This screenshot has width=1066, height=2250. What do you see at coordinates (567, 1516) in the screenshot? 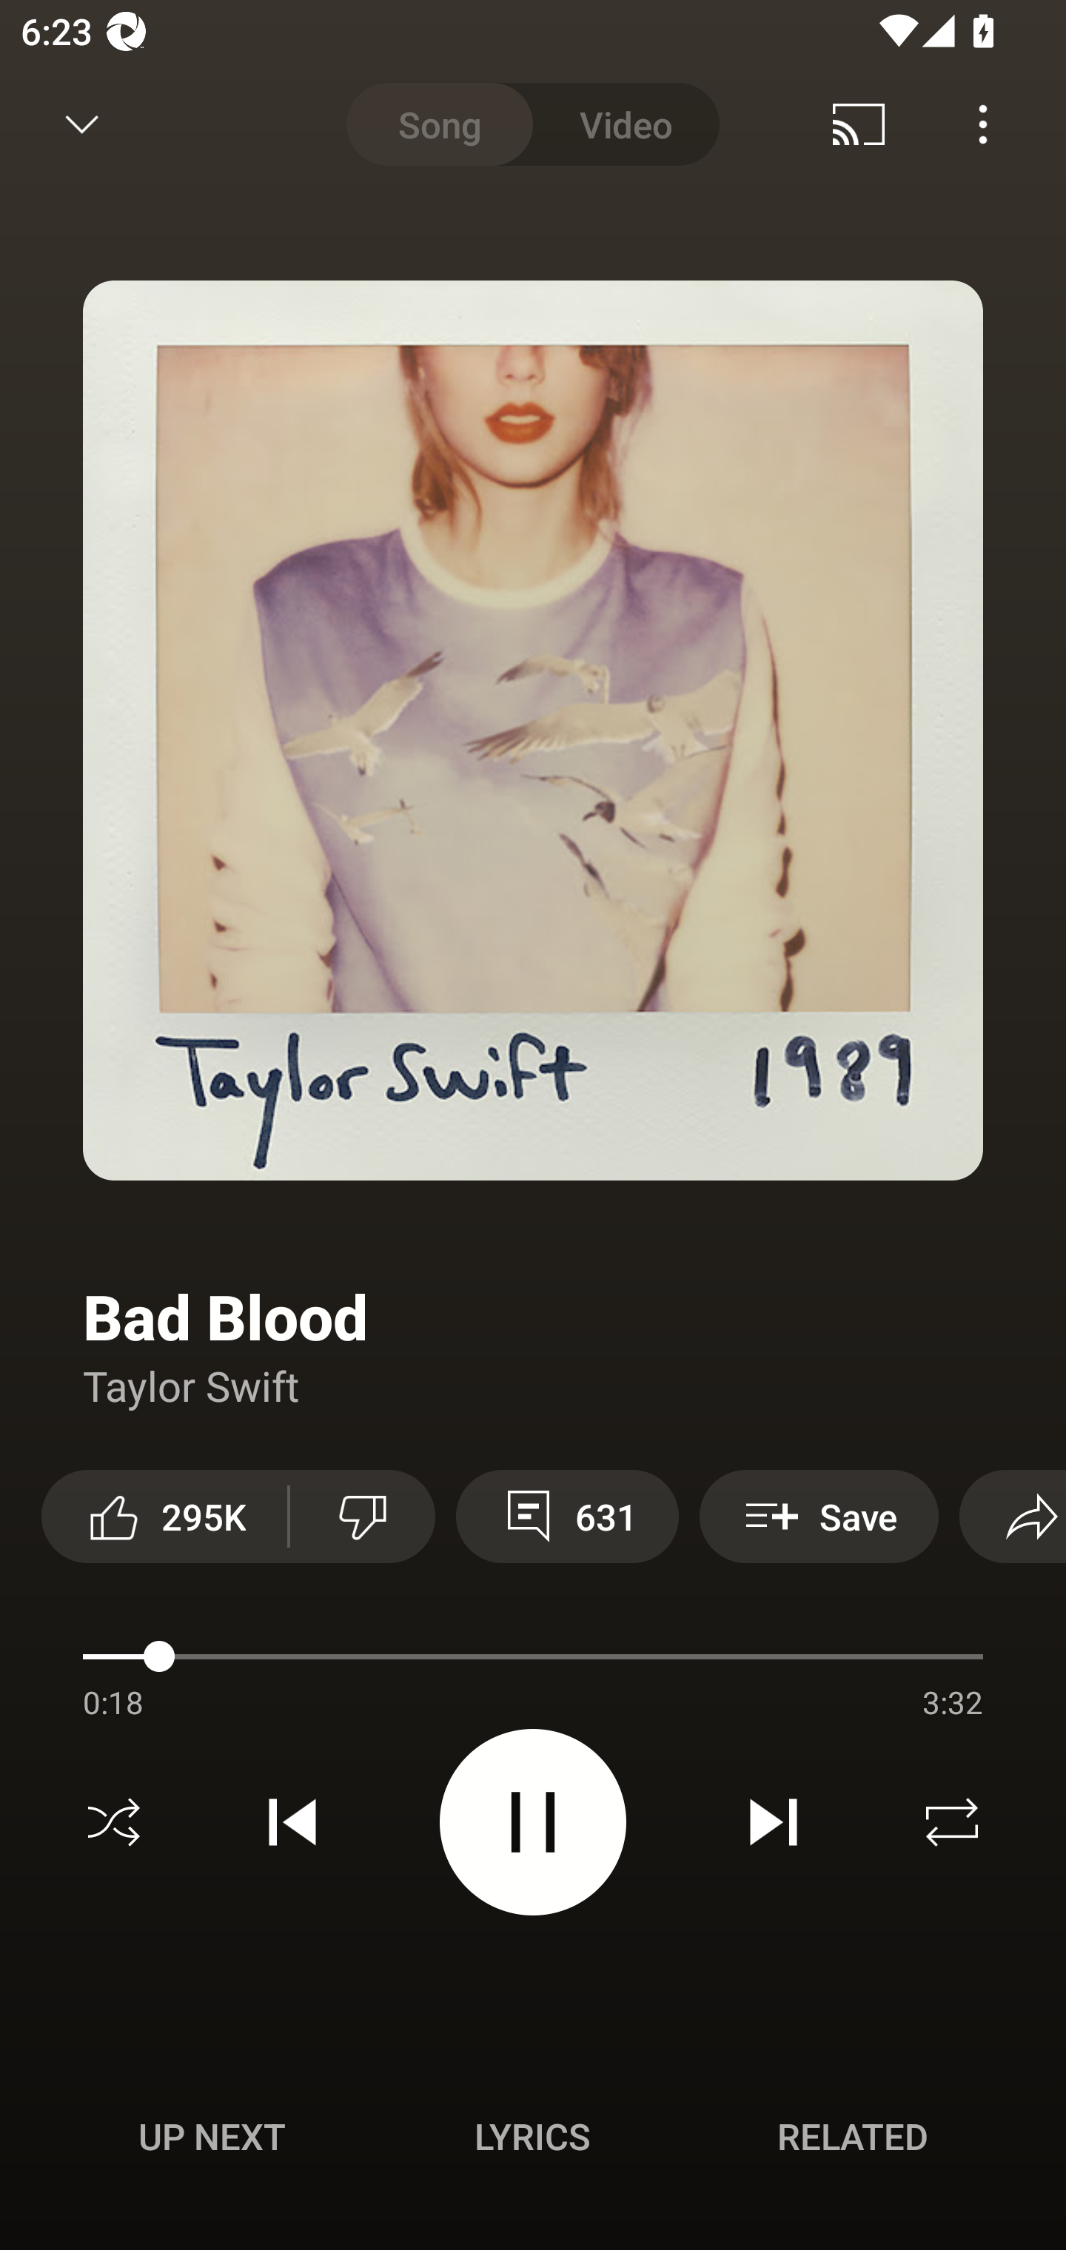
I see `631 View 631 comments` at bounding box center [567, 1516].